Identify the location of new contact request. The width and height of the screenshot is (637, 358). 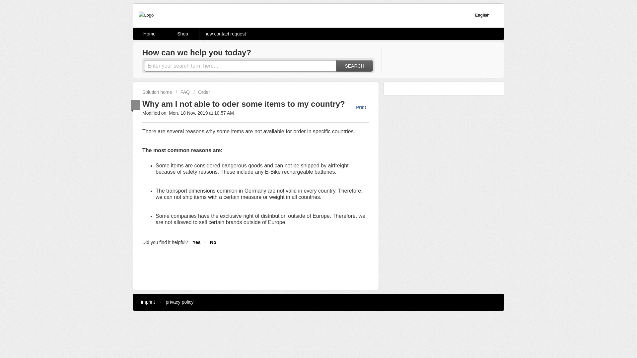
(225, 34).